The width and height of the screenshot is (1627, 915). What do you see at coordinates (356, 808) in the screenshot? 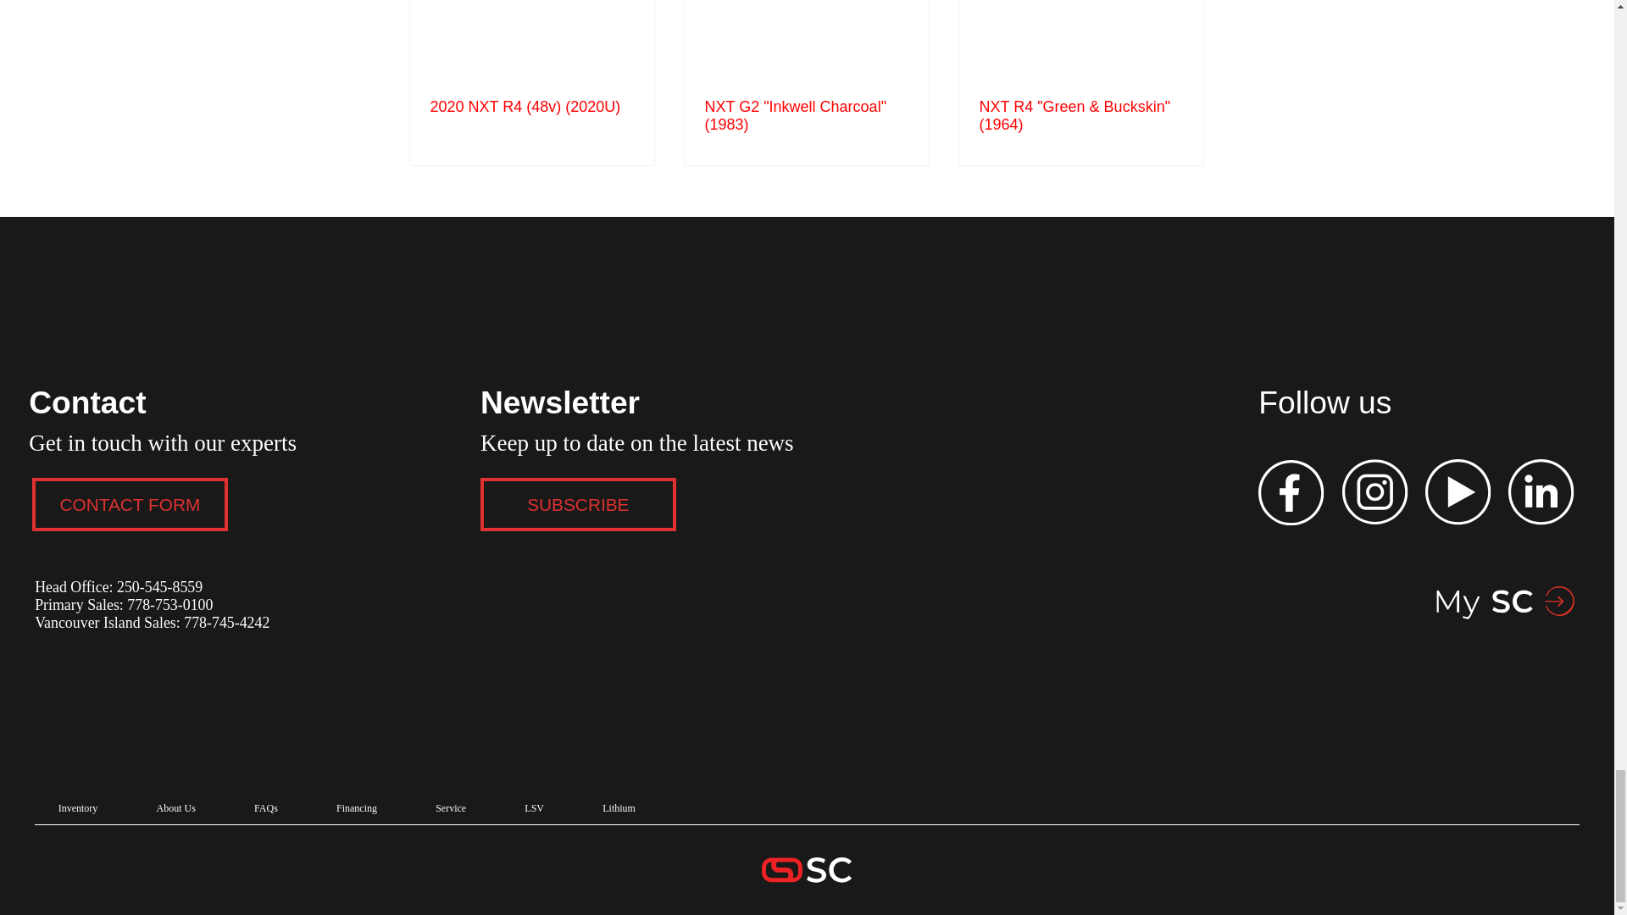
I see `Financing` at bounding box center [356, 808].